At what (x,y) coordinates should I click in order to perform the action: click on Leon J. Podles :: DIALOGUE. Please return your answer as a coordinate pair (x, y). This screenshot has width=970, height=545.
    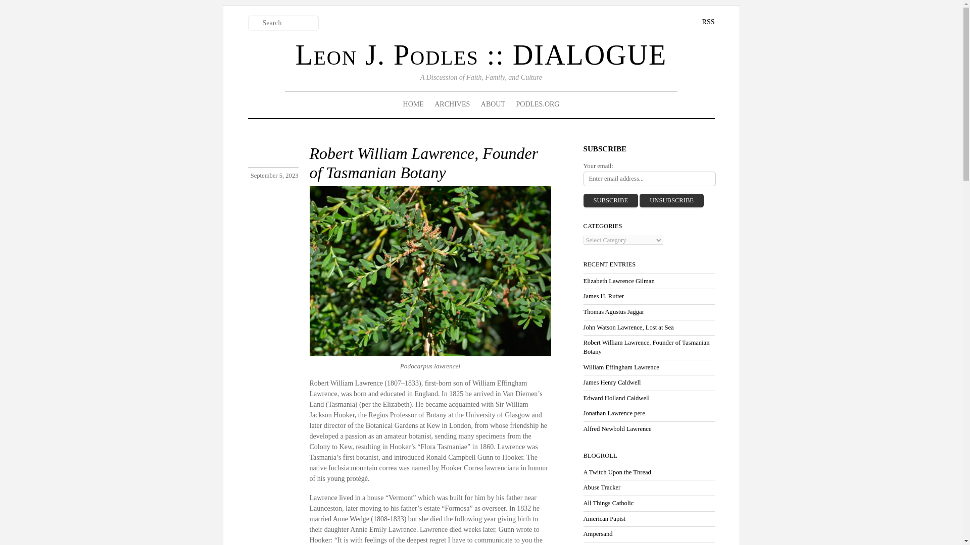
    Looking at the image, I should click on (481, 54).